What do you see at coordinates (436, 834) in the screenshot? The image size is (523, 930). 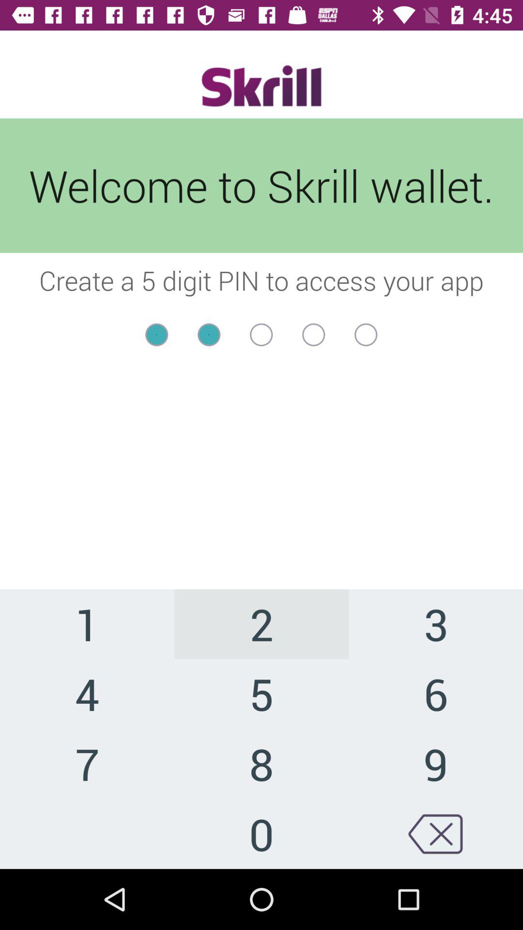 I see `delete last character` at bounding box center [436, 834].